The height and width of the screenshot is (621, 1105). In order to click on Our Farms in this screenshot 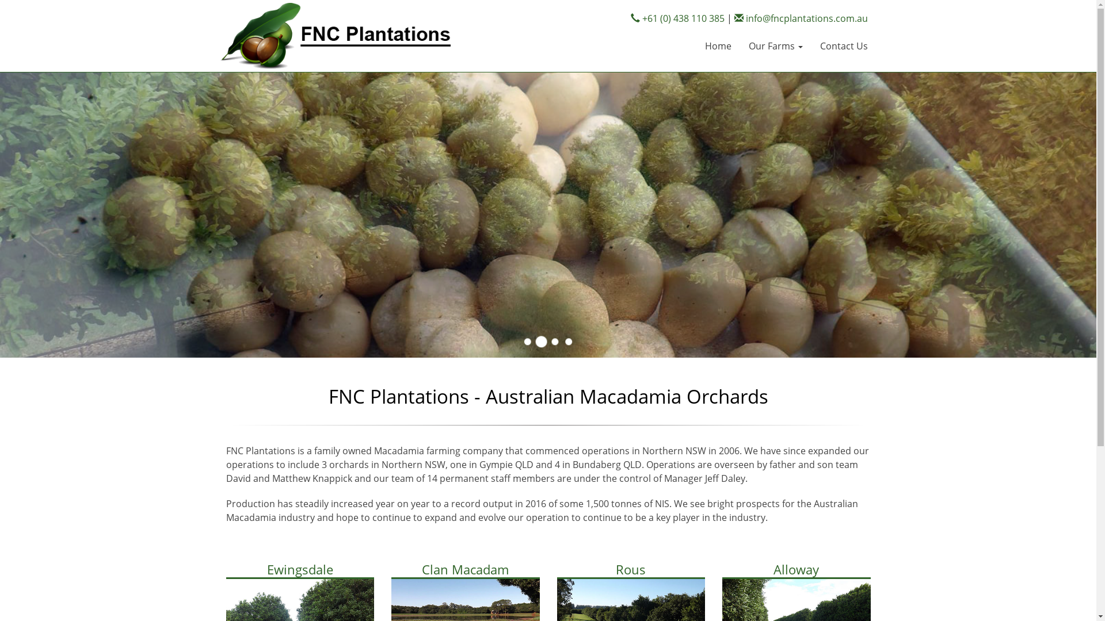, I will do `click(776, 46)`.